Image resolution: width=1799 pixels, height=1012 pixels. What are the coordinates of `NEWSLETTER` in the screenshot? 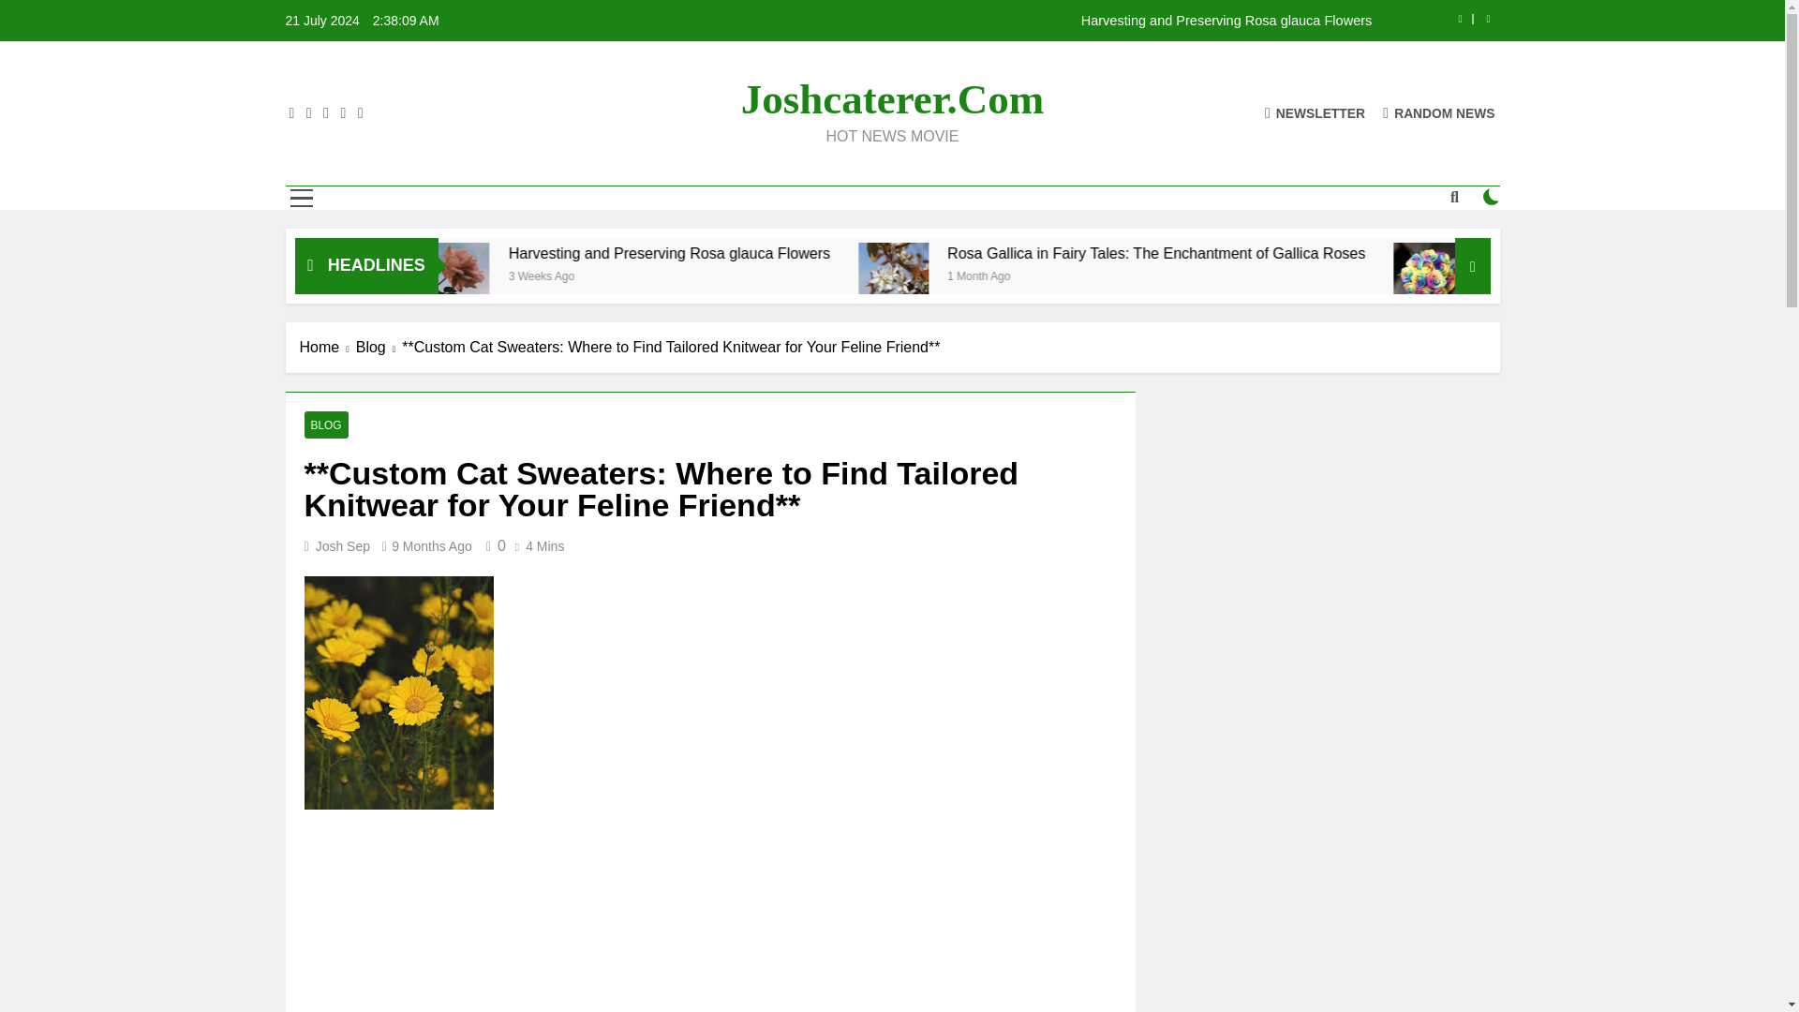 It's located at (1315, 112).